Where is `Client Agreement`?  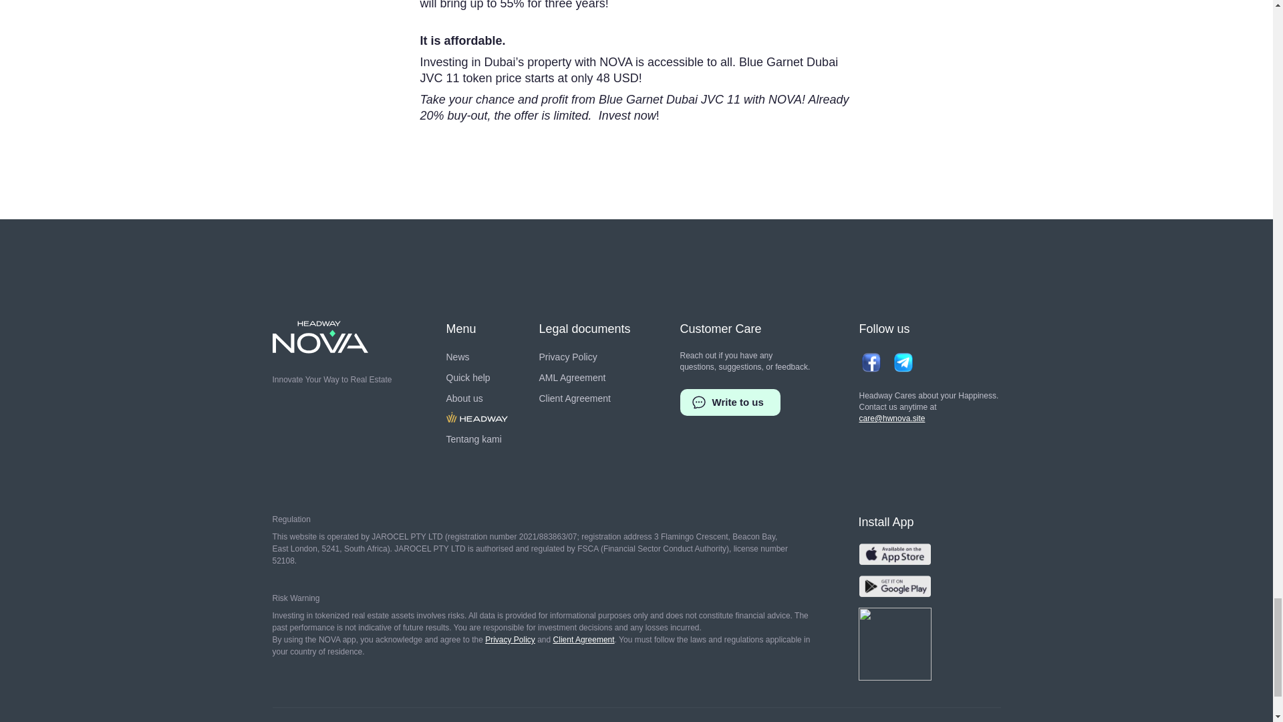
Client Agreement is located at coordinates (583, 640).